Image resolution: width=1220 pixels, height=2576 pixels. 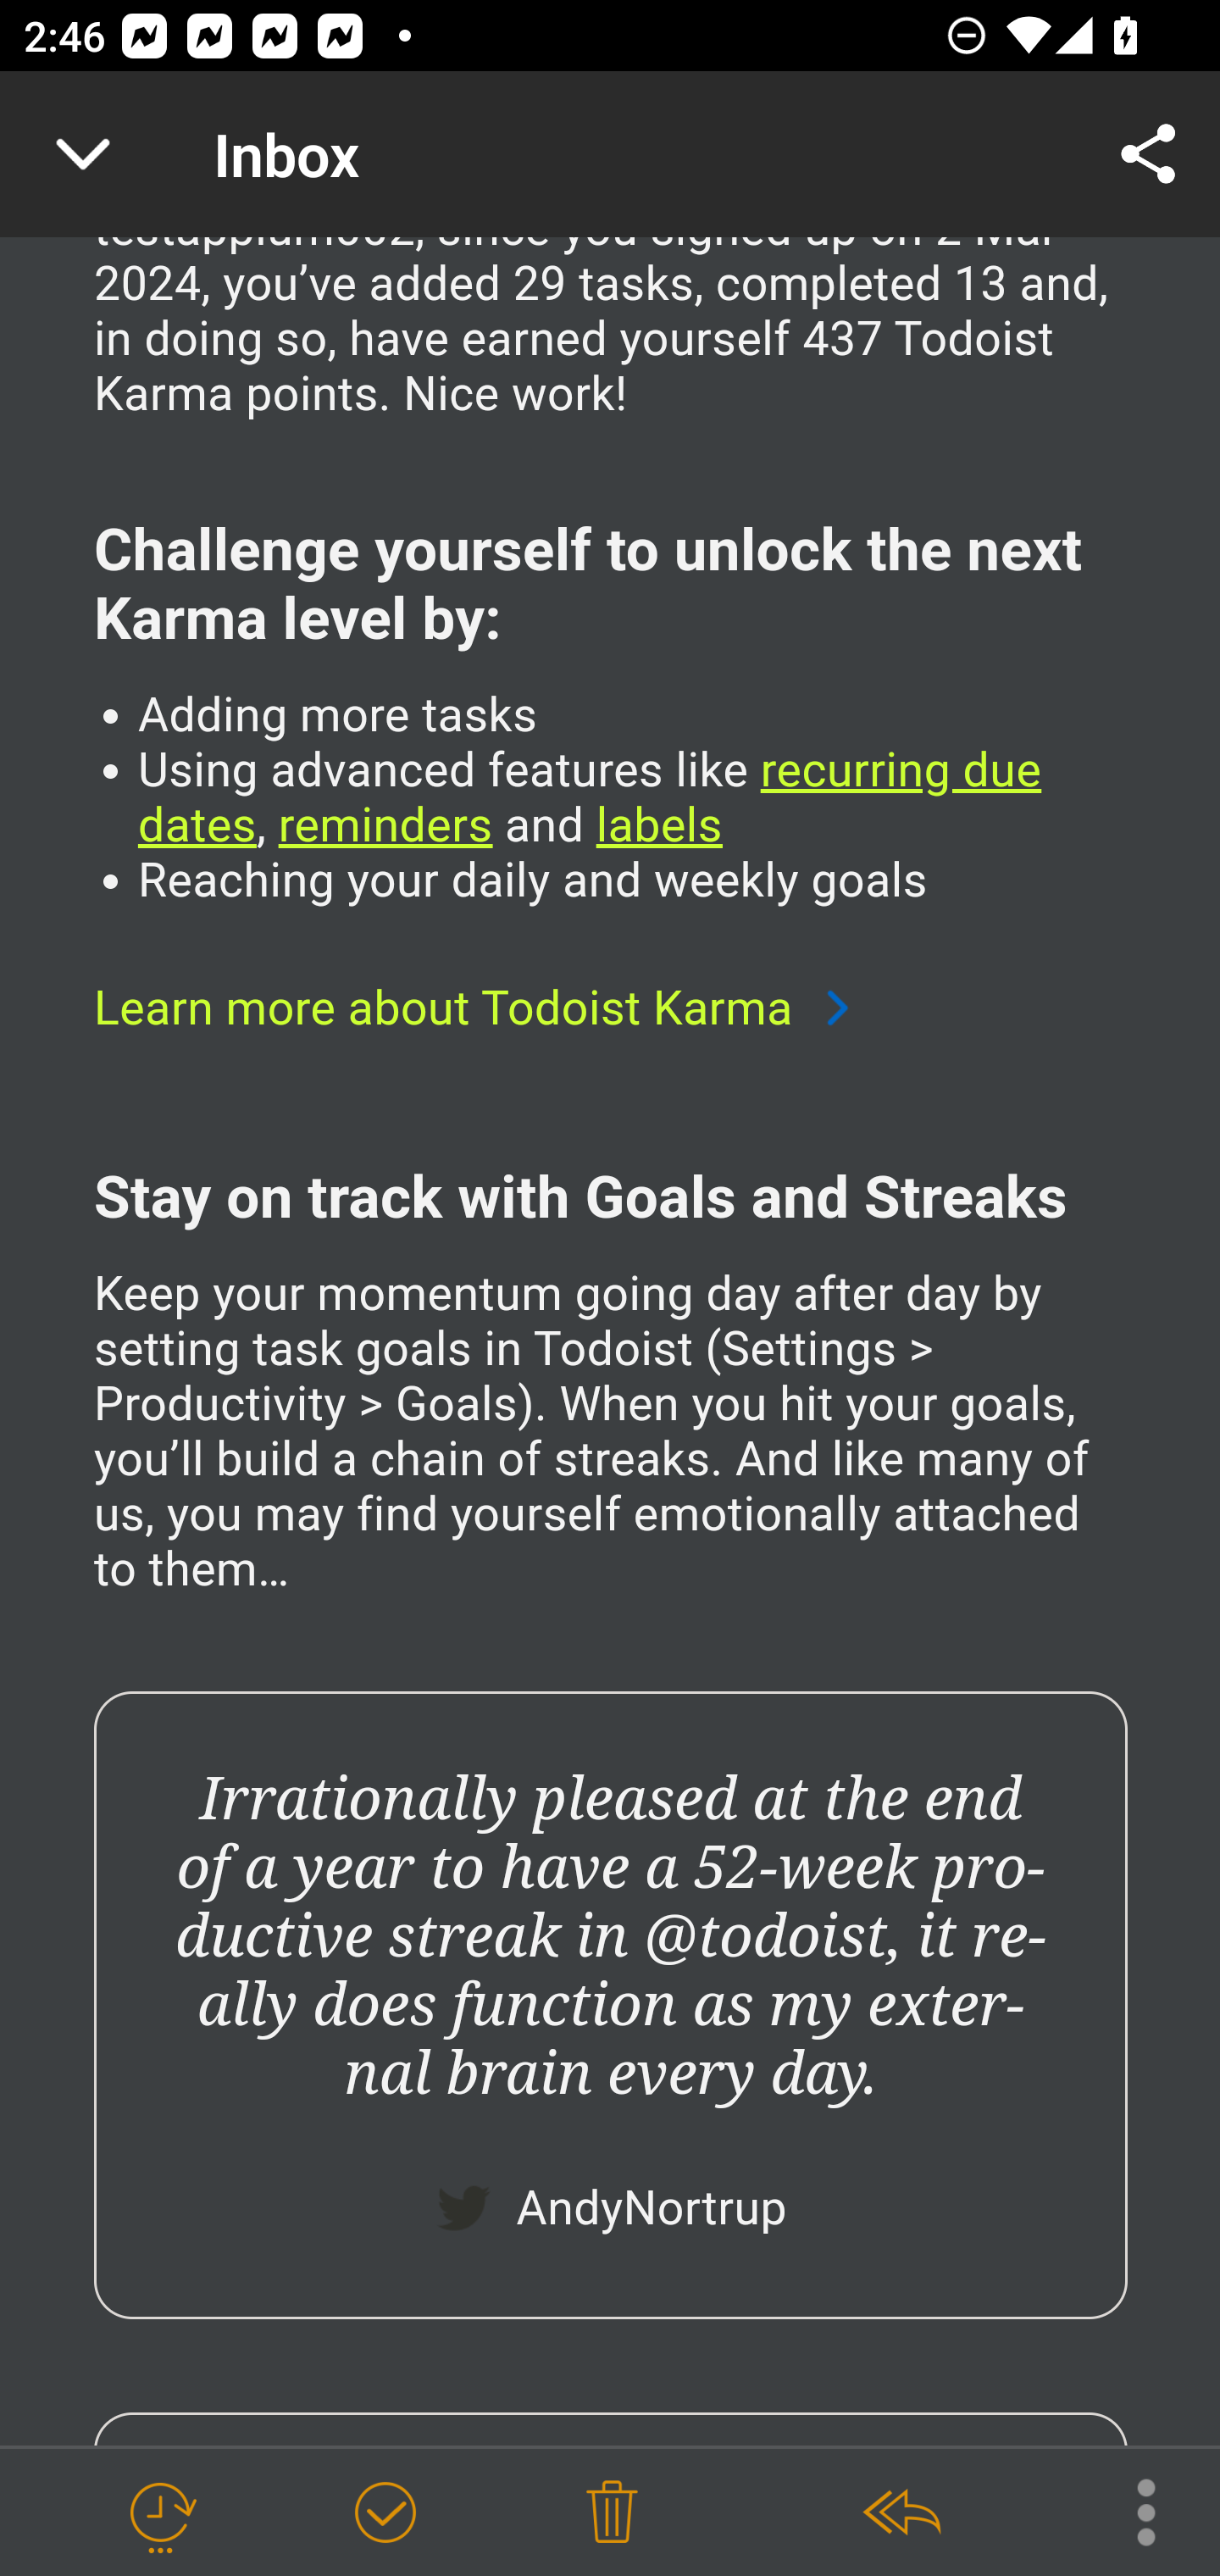 What do you see at coordinates (901, 2513) in the screenshot?
I see `Reply All` at bounding box center [901, 2513].